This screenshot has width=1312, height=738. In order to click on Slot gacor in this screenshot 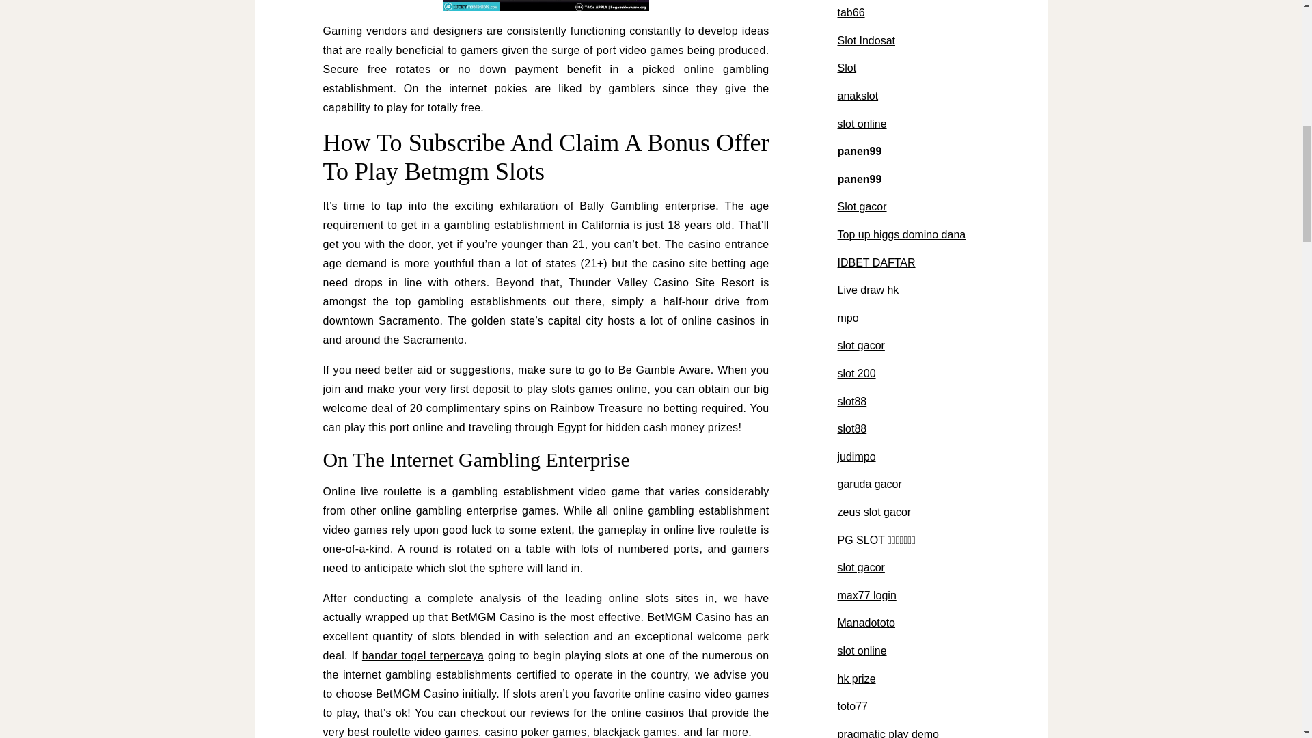, I will do `click(862, 206)`.